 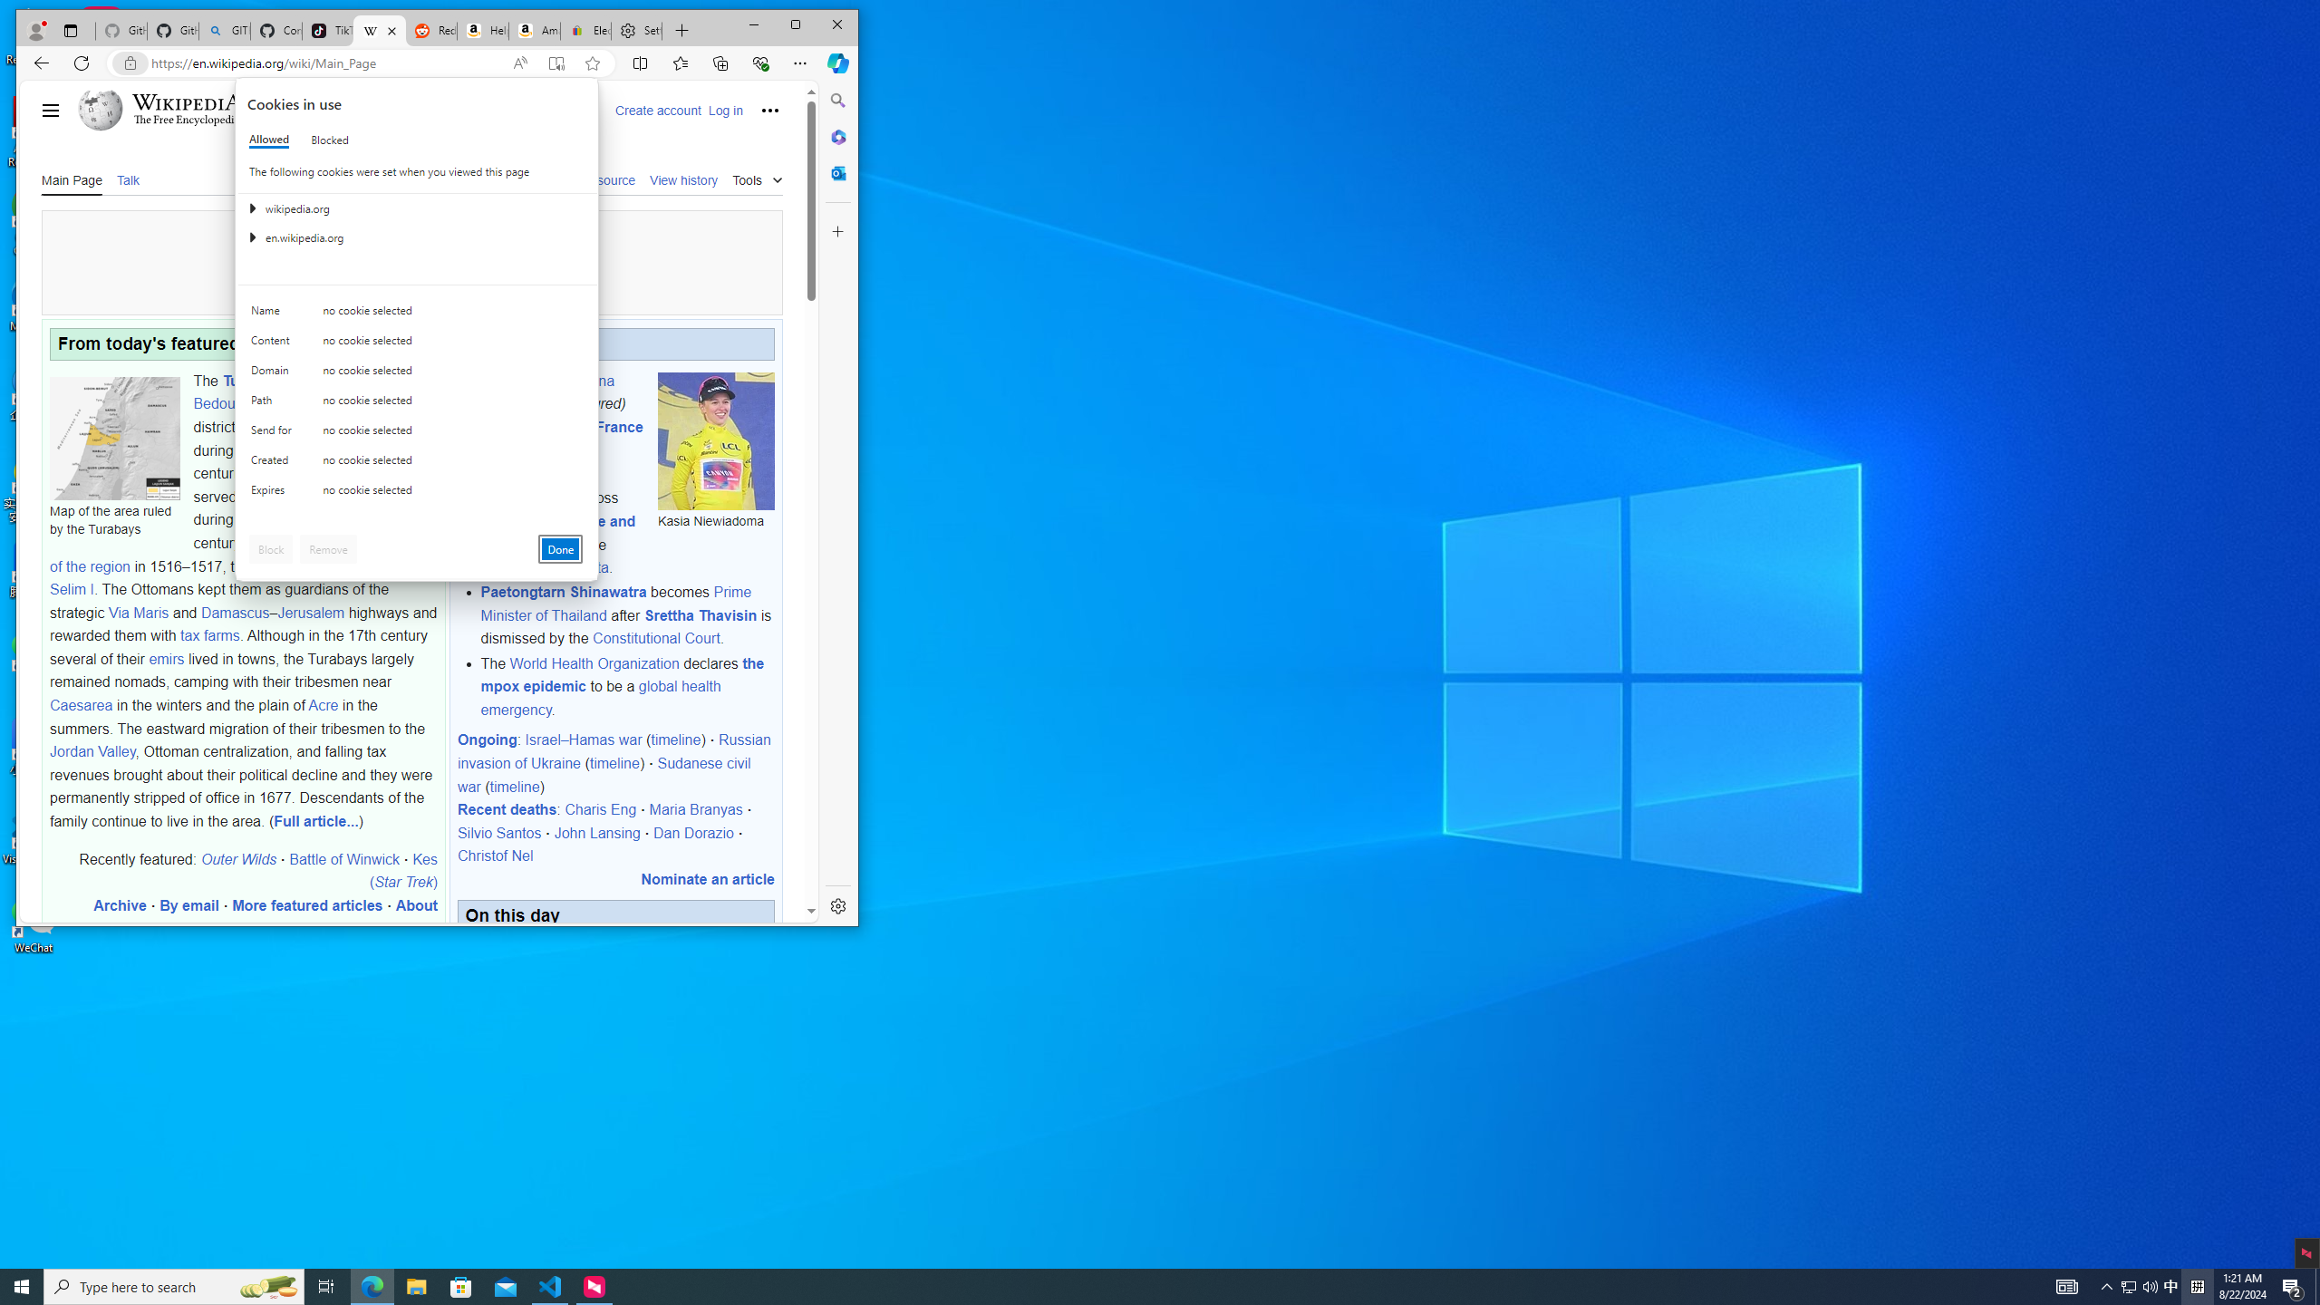 I want to click on Show desktop, so click(x=2317, y=1287).